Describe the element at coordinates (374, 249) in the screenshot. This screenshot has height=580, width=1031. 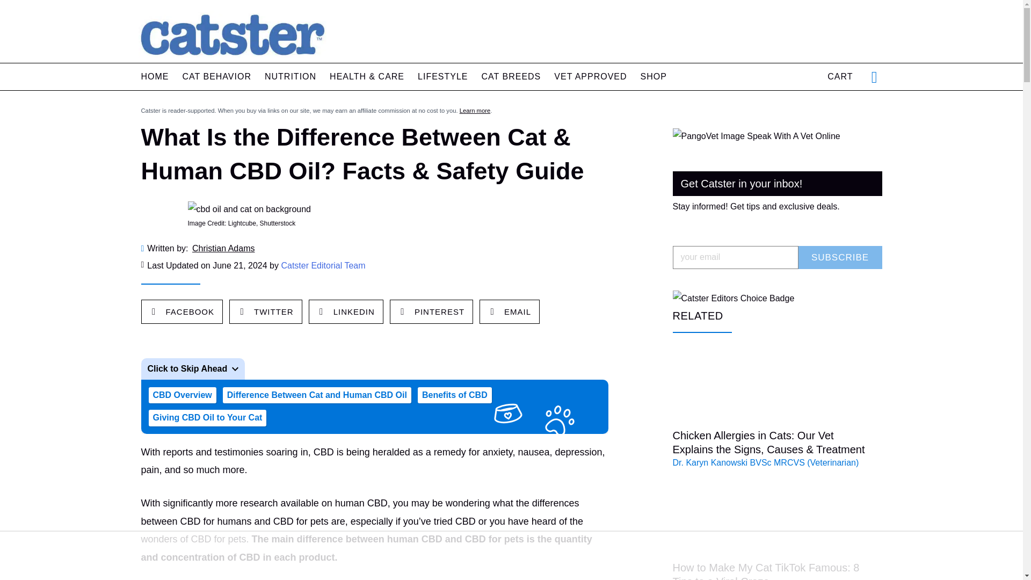
I see `Written by: Christian Adams` at that location.